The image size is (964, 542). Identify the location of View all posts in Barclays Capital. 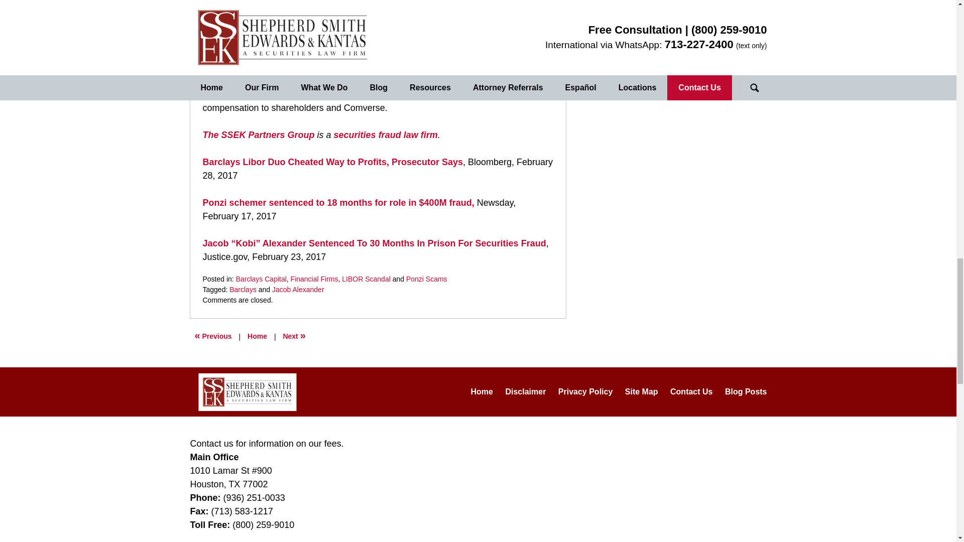
(261, 279).